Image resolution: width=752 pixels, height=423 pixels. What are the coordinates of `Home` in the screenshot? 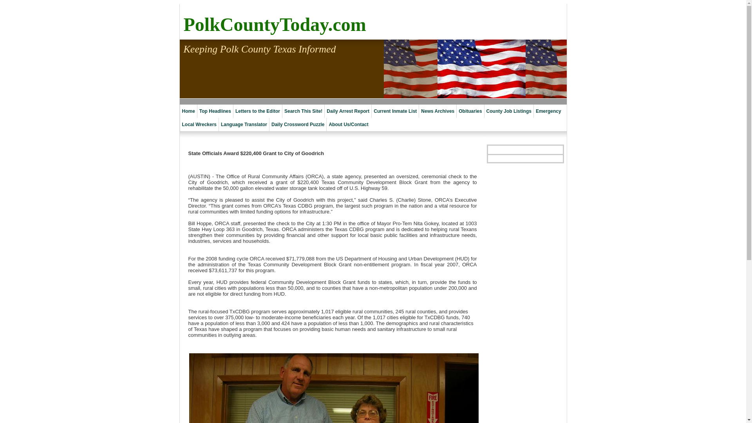 It's located at (188, 111).